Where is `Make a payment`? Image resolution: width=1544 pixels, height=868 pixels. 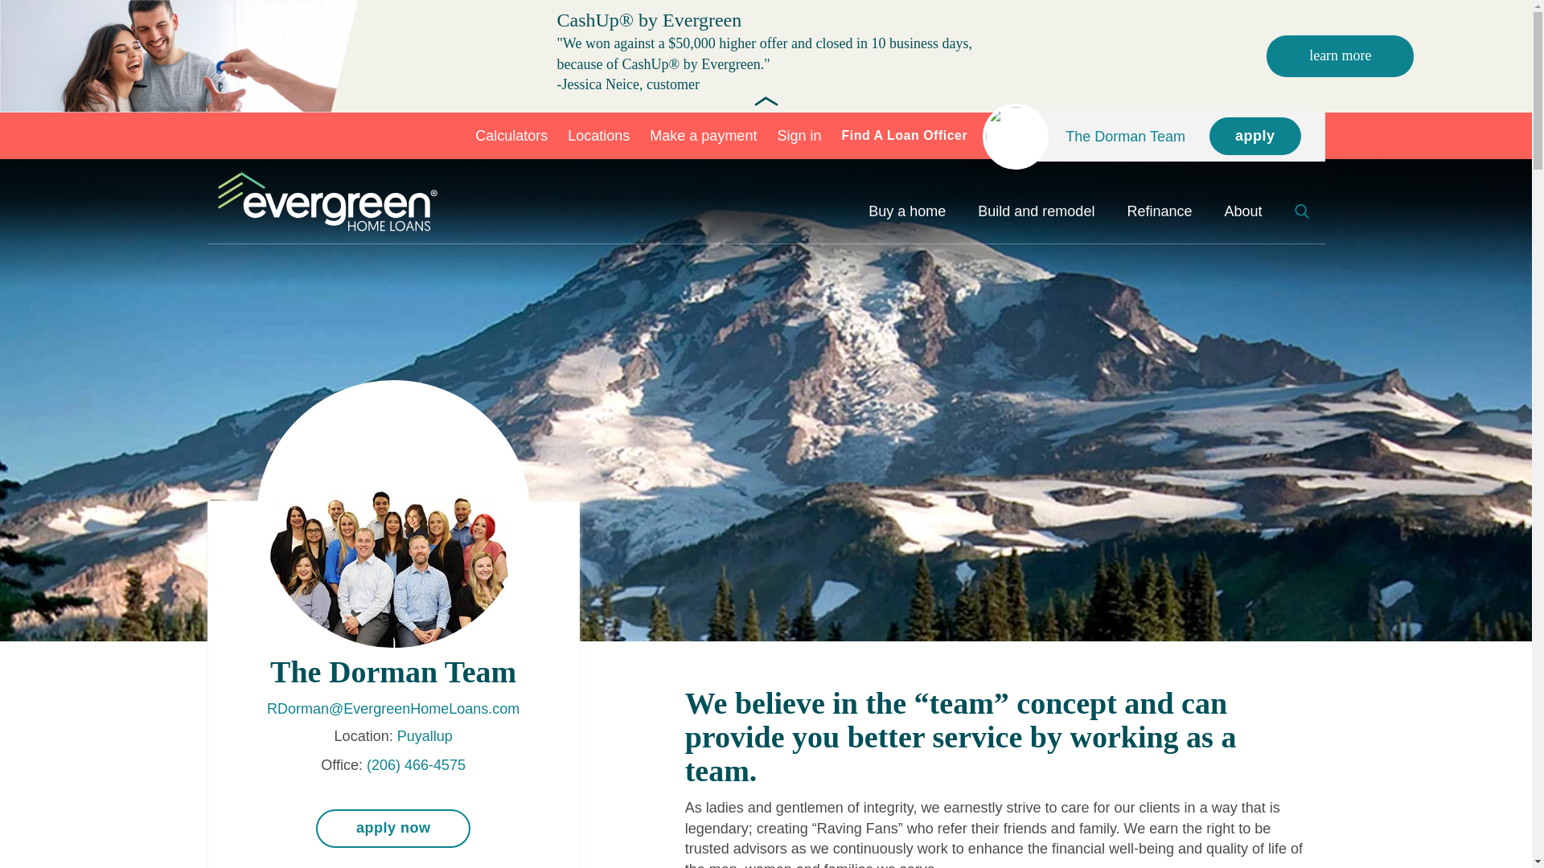
Make a payment is located at coordinates (703, 135).